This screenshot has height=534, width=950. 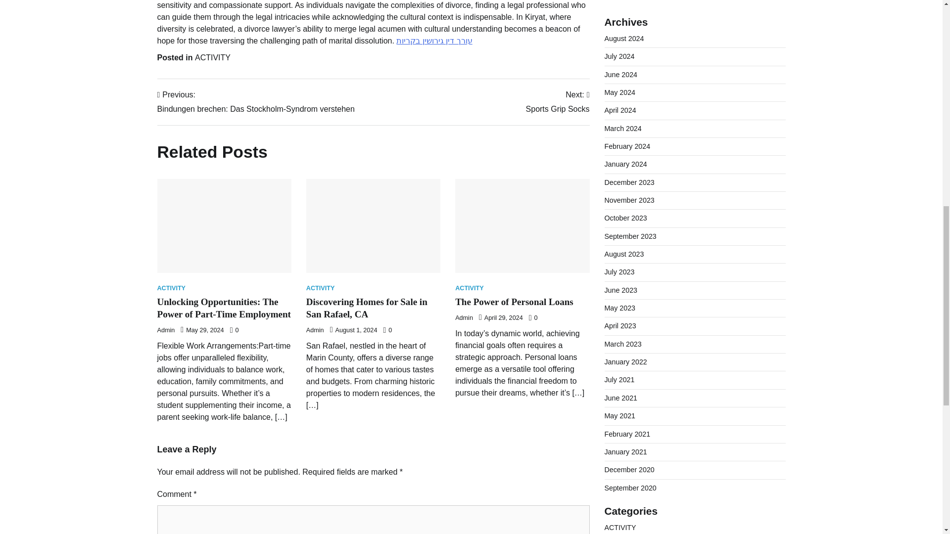 I want to click on Admin, so click(x=172, y=288).